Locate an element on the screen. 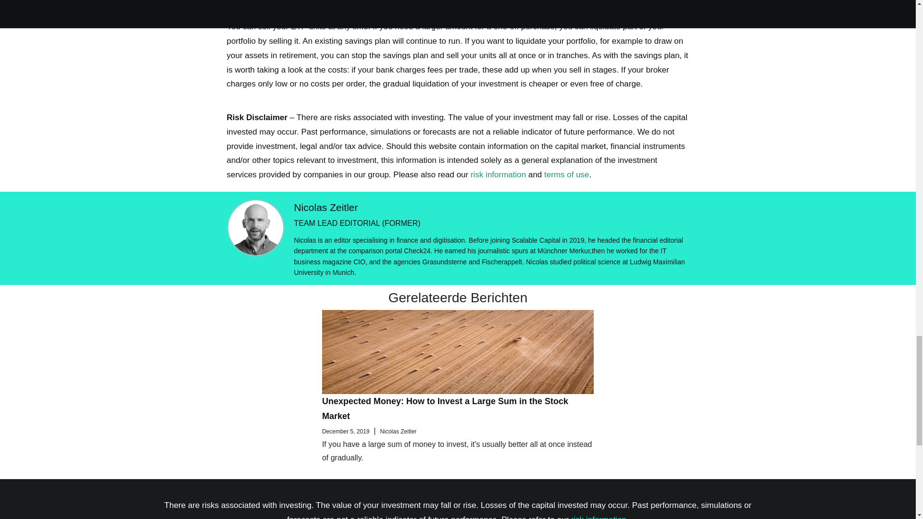 Image resolution: width=923 pixels, height=519 pixels. risk information is located at coordinates (498, 174).